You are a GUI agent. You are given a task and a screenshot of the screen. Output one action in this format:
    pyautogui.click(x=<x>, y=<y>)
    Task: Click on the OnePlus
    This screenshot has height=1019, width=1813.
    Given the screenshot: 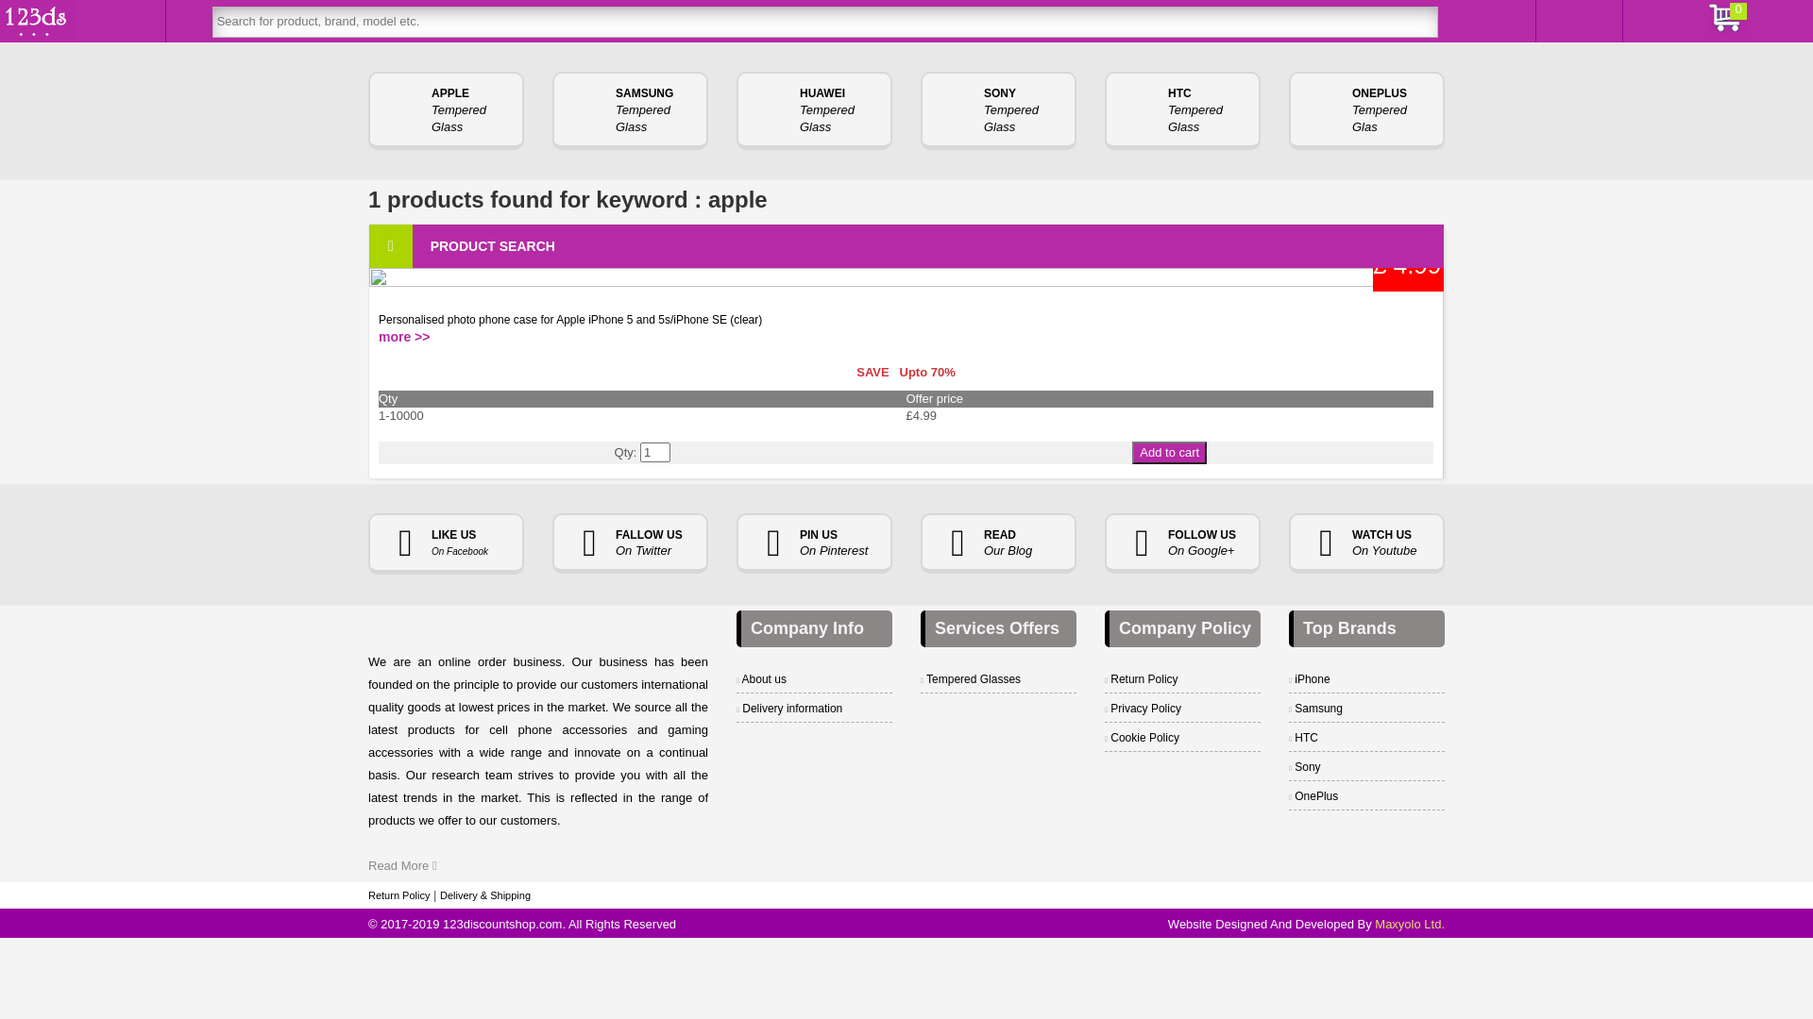 What is the action you would take?
    pyautogui.click(x=1313, y=796)
    